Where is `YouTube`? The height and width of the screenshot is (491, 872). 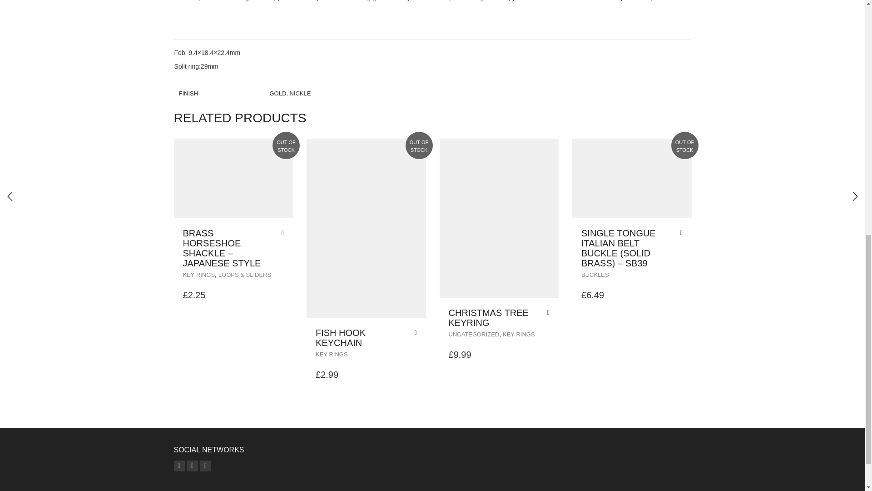 YouTube is located at coordinates (193, 466).